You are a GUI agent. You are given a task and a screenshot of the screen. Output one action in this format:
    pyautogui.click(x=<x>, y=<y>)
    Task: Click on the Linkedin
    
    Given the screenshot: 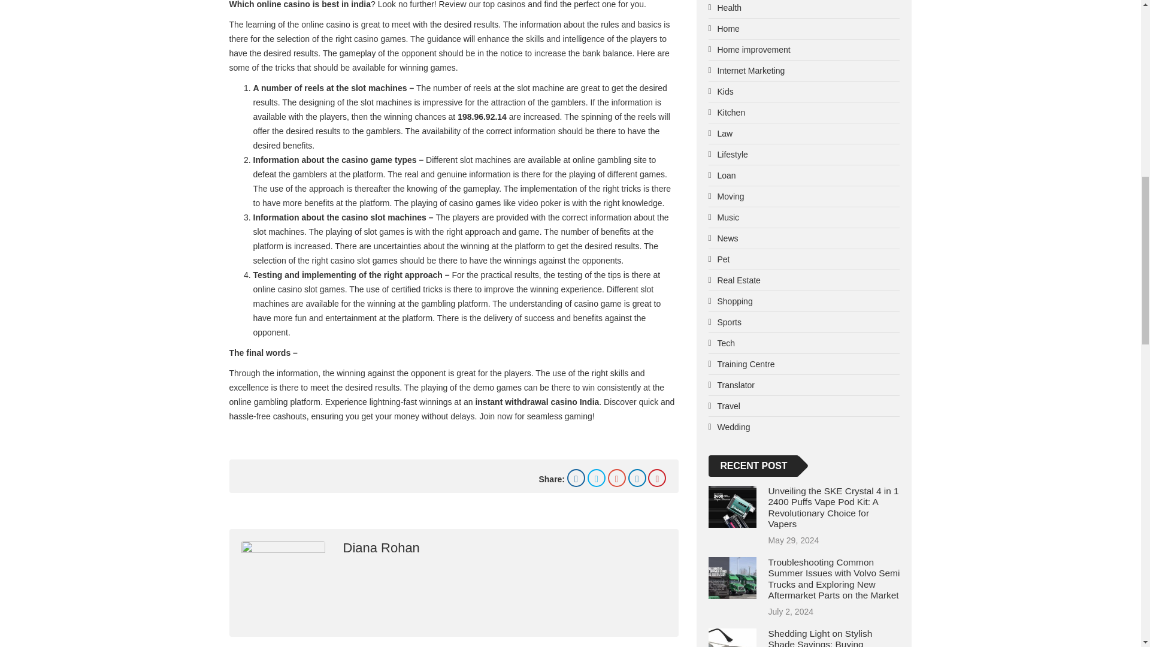 What is the action you would take?
    pyautogui.click(x=637, y=478)
    